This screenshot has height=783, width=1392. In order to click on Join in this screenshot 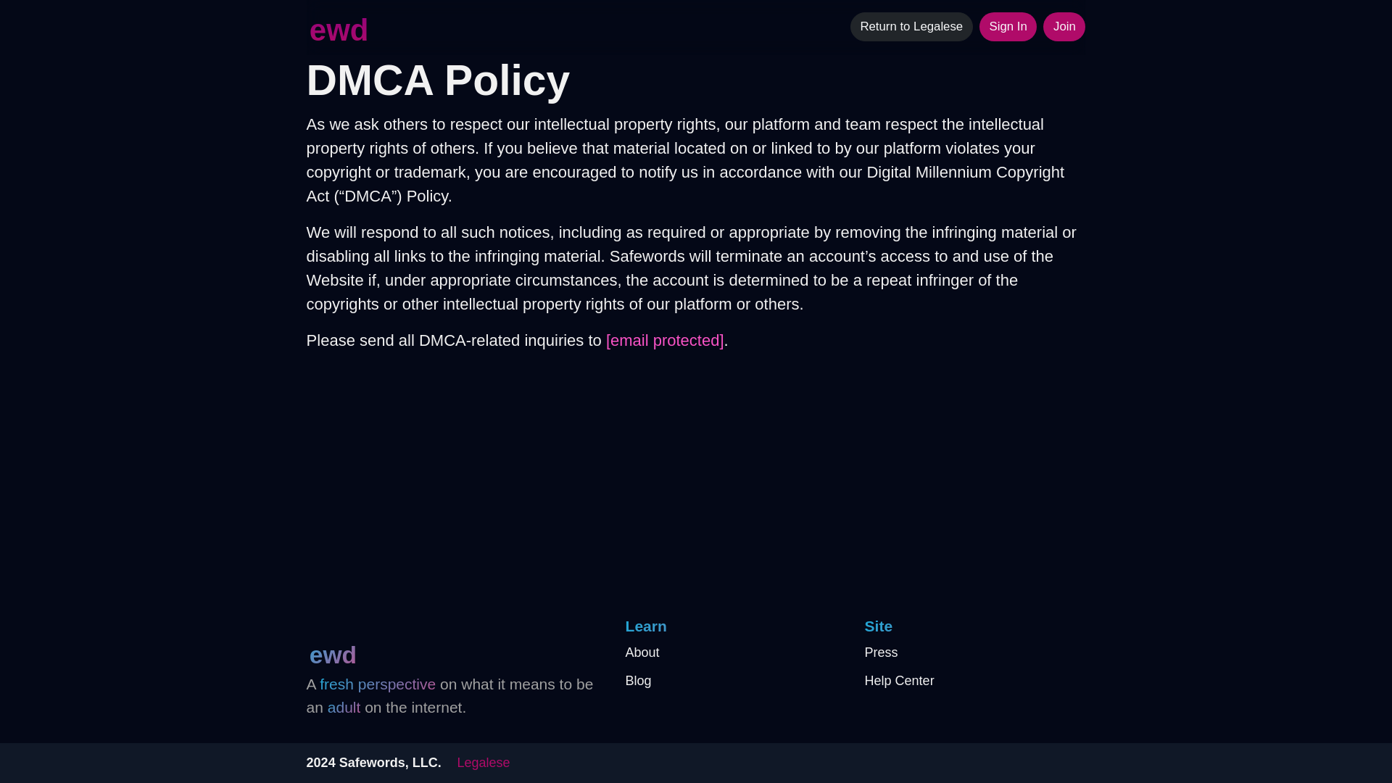, I will do `click(1064, 27)`.